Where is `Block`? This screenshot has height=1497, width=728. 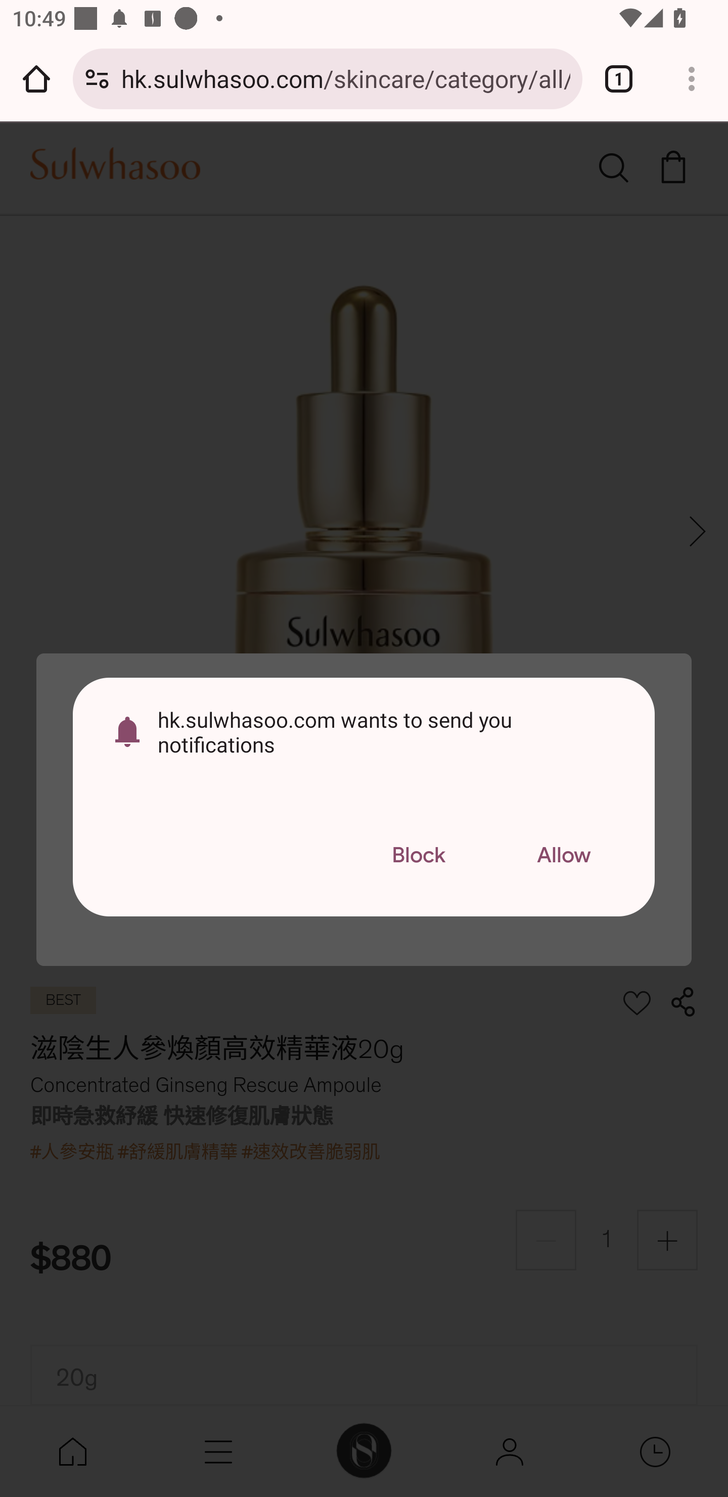
Block is located at coordinates (418, 856).